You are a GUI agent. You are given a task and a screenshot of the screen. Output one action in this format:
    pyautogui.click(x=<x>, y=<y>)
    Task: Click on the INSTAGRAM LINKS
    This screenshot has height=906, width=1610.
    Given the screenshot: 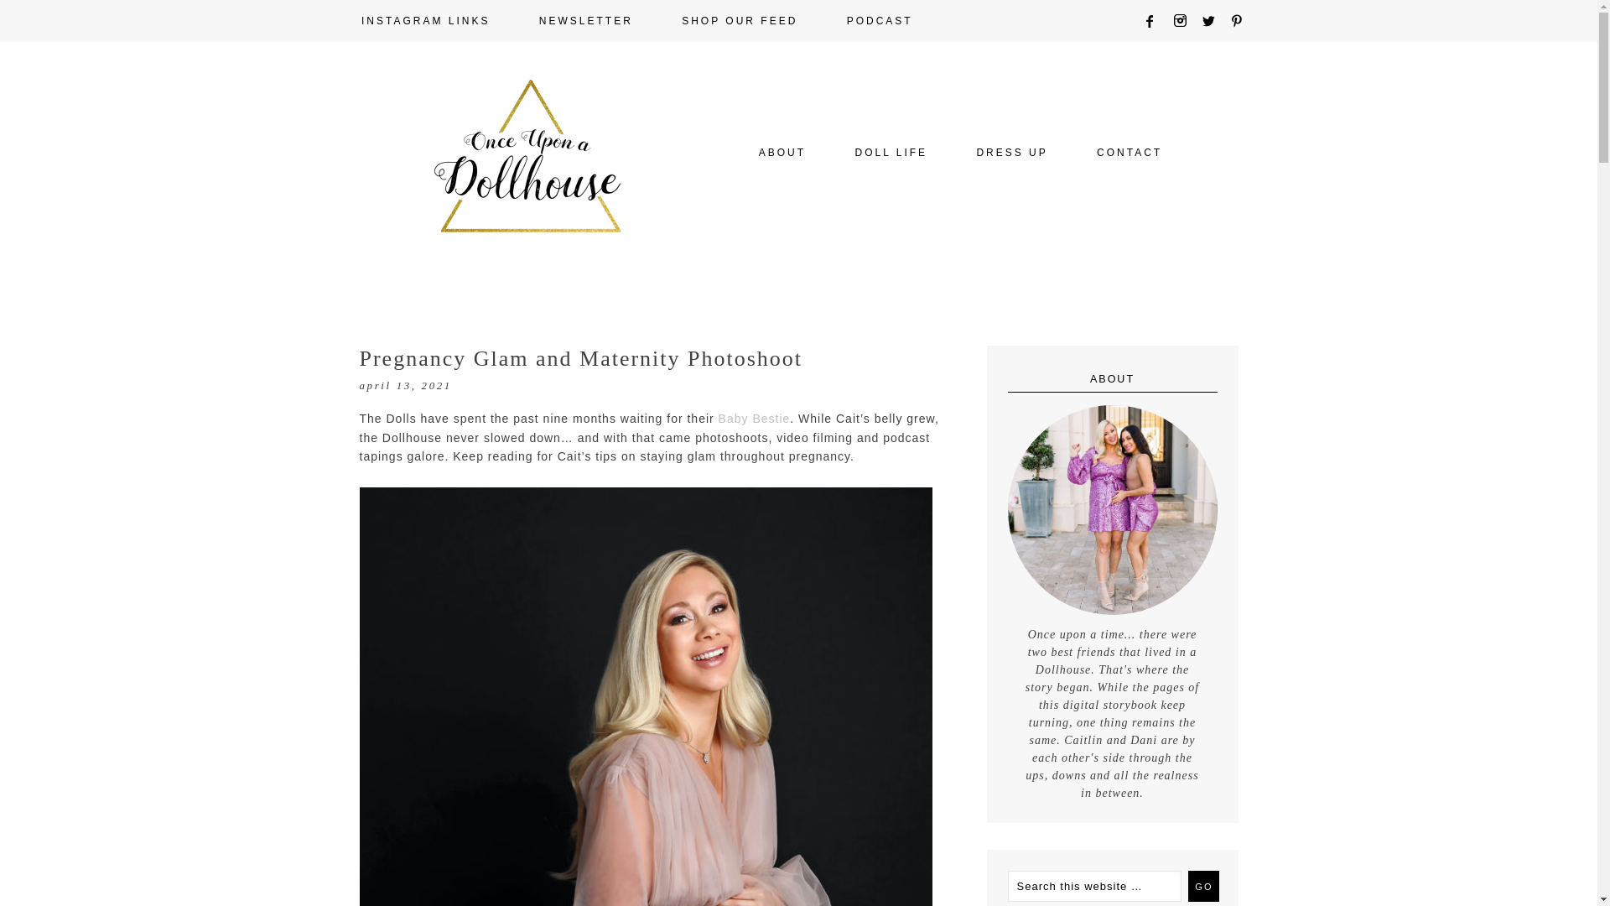 What is the action you would take?
    pyautogui.click(x=426, y=20)
    